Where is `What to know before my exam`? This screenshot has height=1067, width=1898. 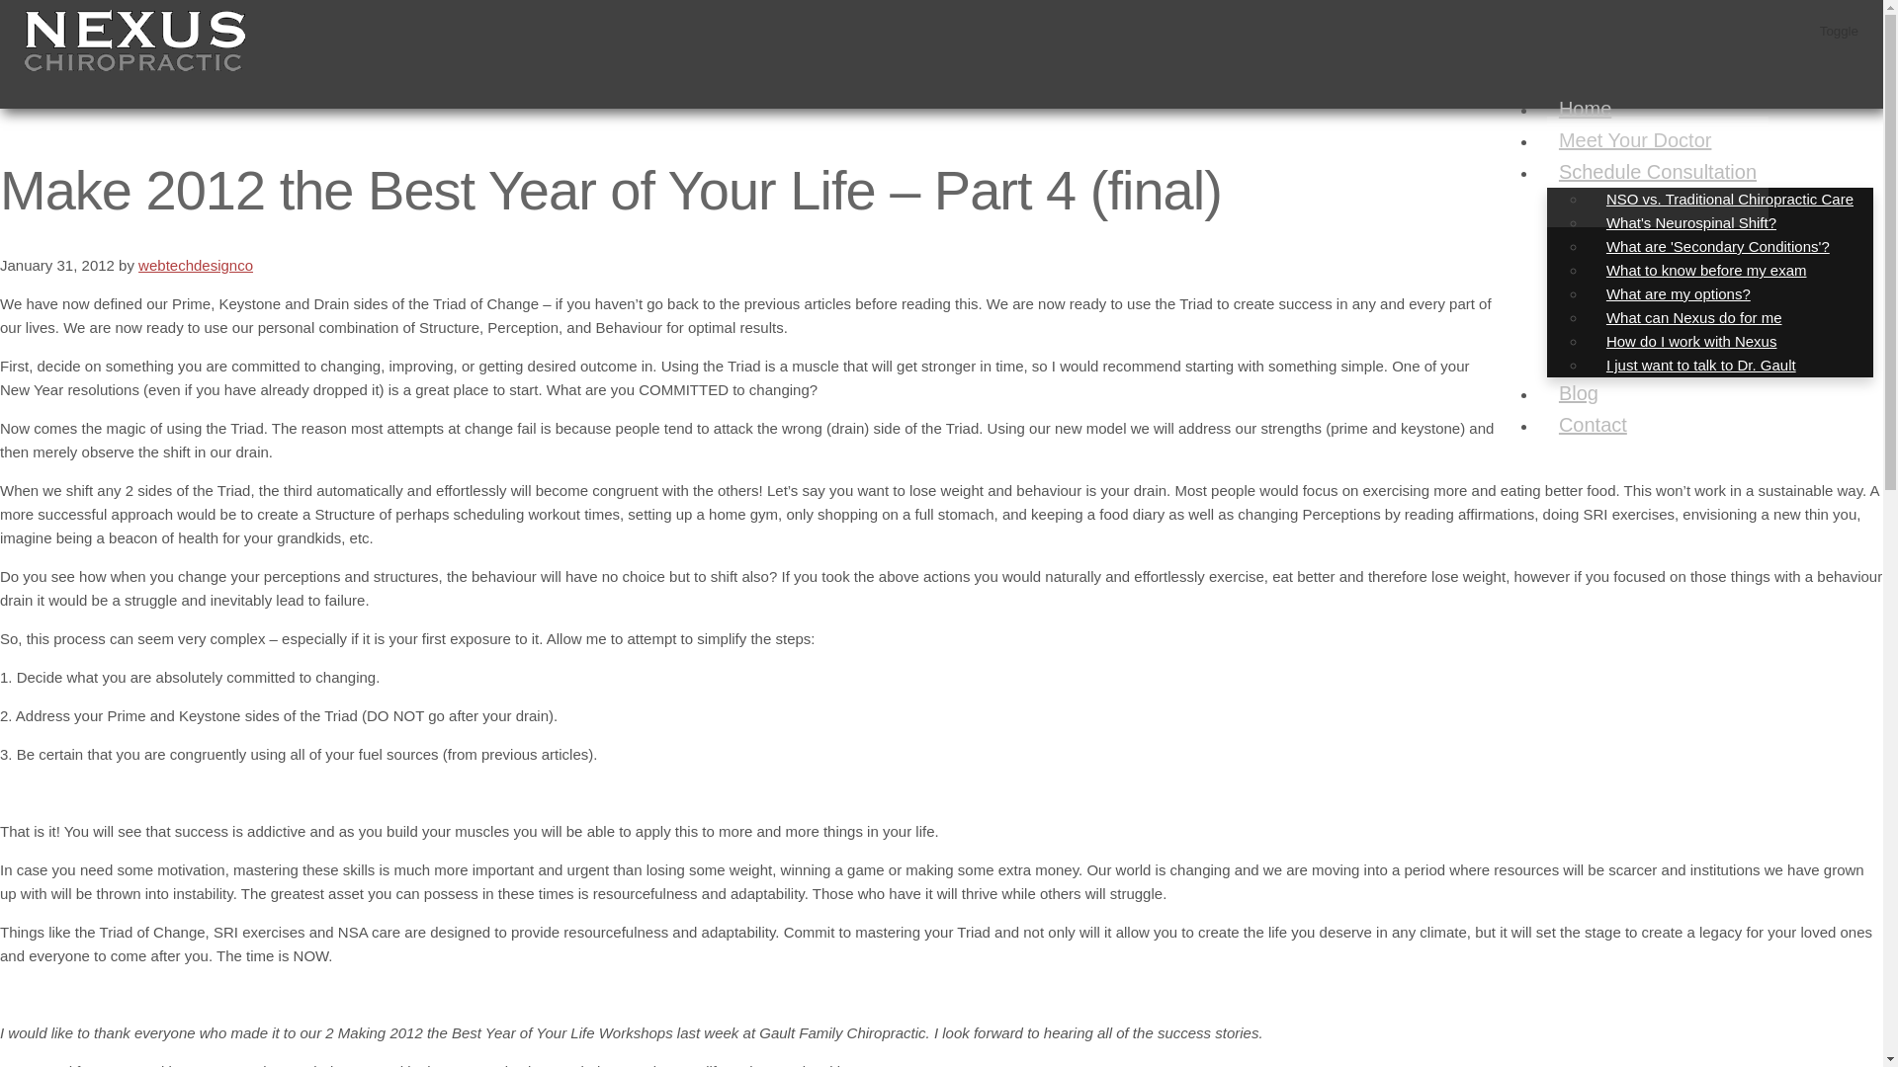
What to know before my exam is located at coordinates (1706, 271).